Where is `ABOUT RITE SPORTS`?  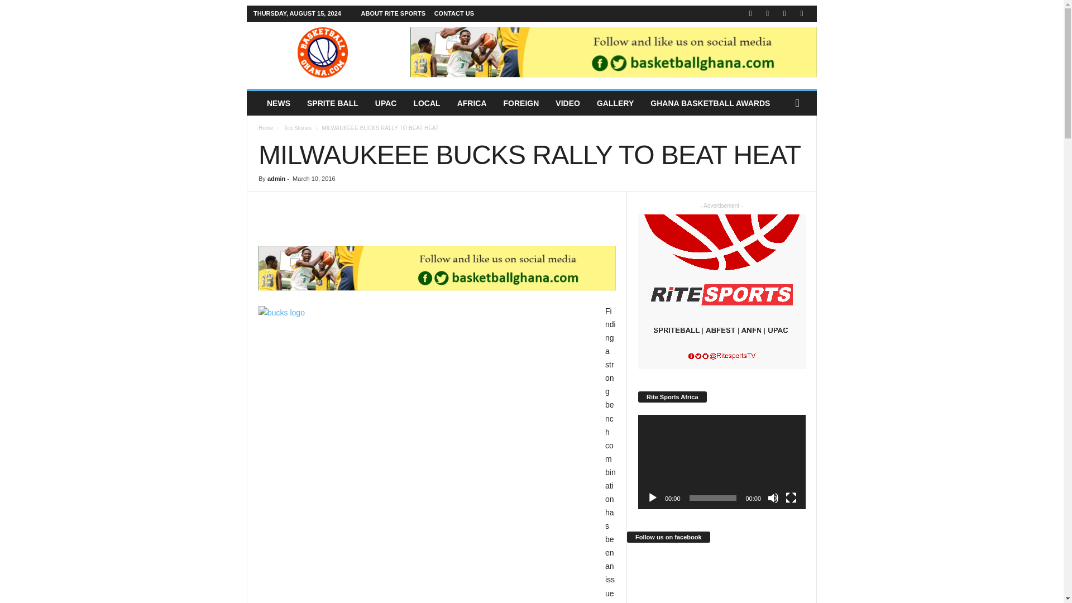
ABOUT RITE SPORTS is located at coordinates (393, 13).